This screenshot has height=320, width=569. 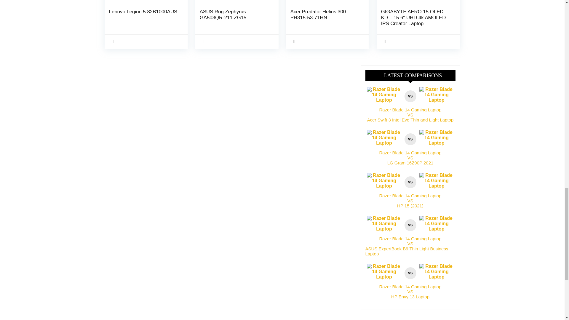 I want to click on ASUS Rog Zephyrus GA503QR-211.ZG15, so click(x=223, y=15).